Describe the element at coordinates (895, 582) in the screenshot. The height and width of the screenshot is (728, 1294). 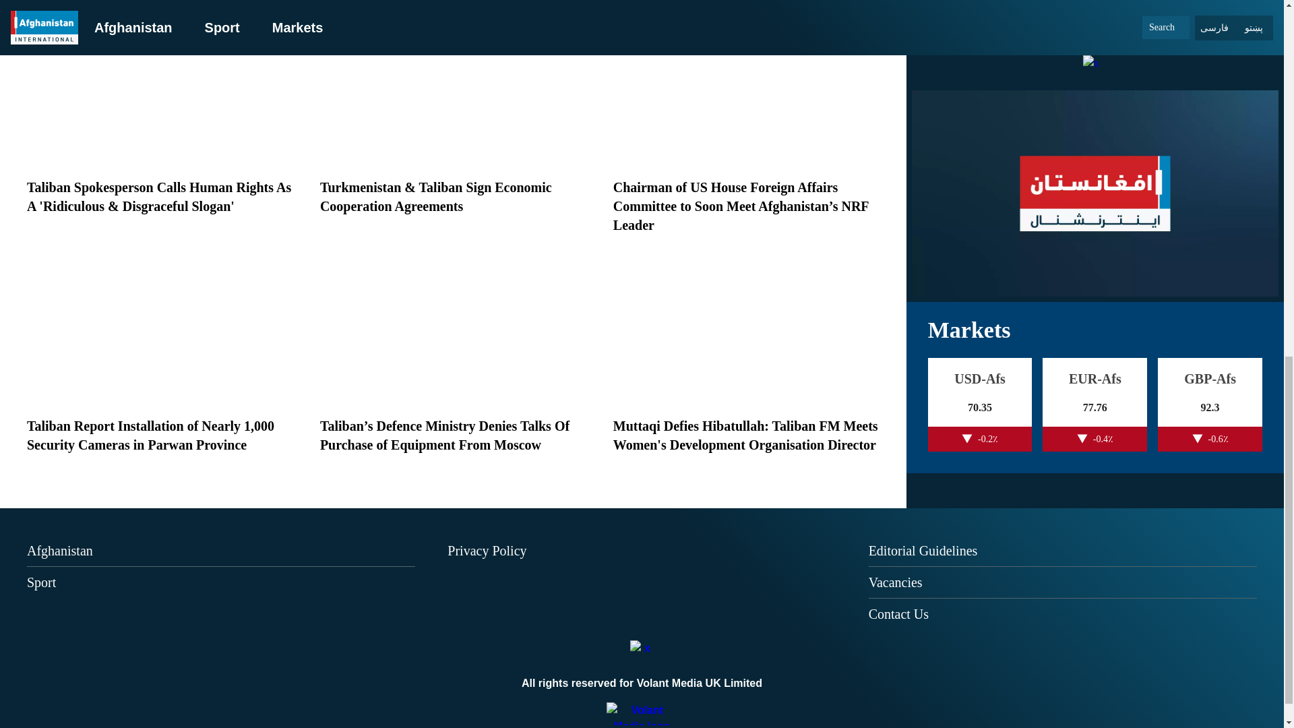
I see `Vacancies` at that location.